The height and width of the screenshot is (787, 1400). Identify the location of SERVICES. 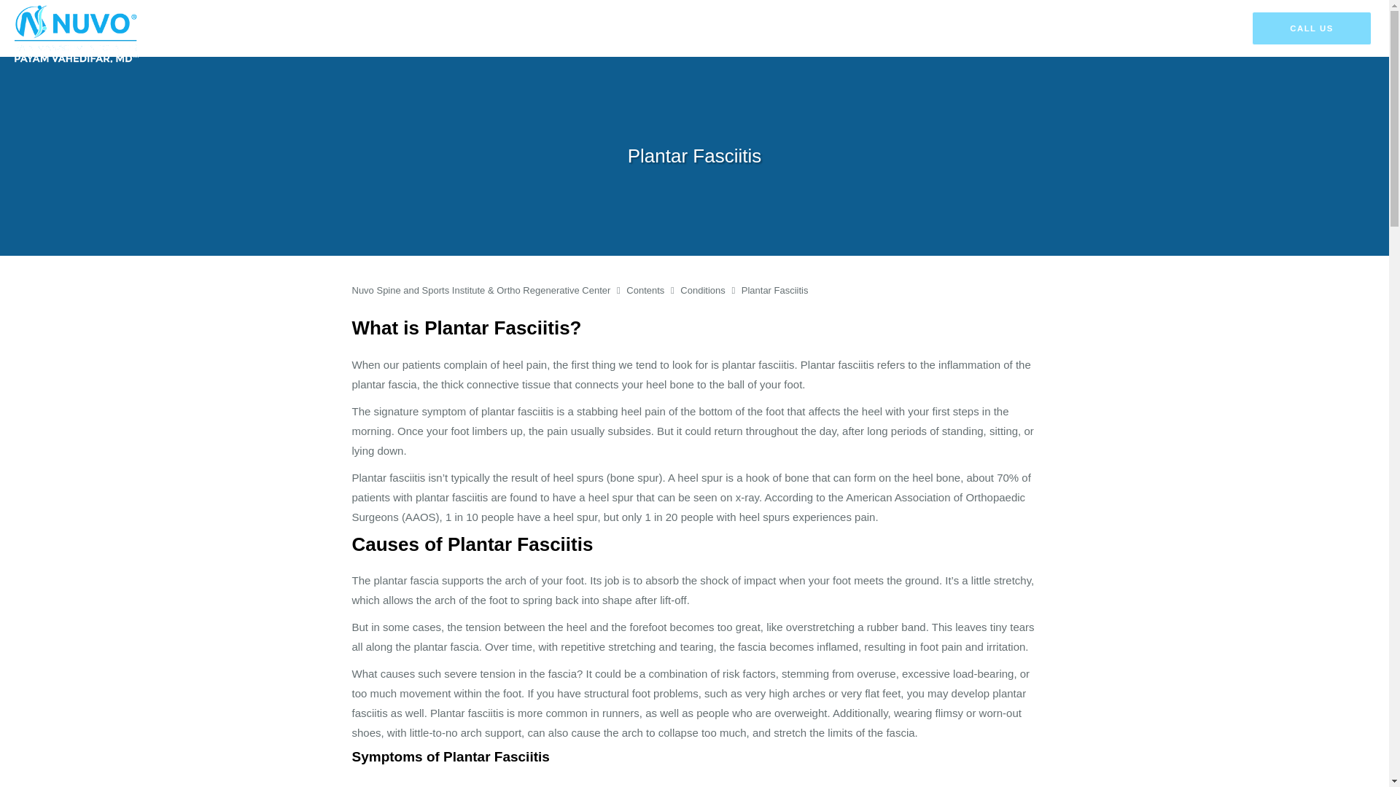
(805, 29).